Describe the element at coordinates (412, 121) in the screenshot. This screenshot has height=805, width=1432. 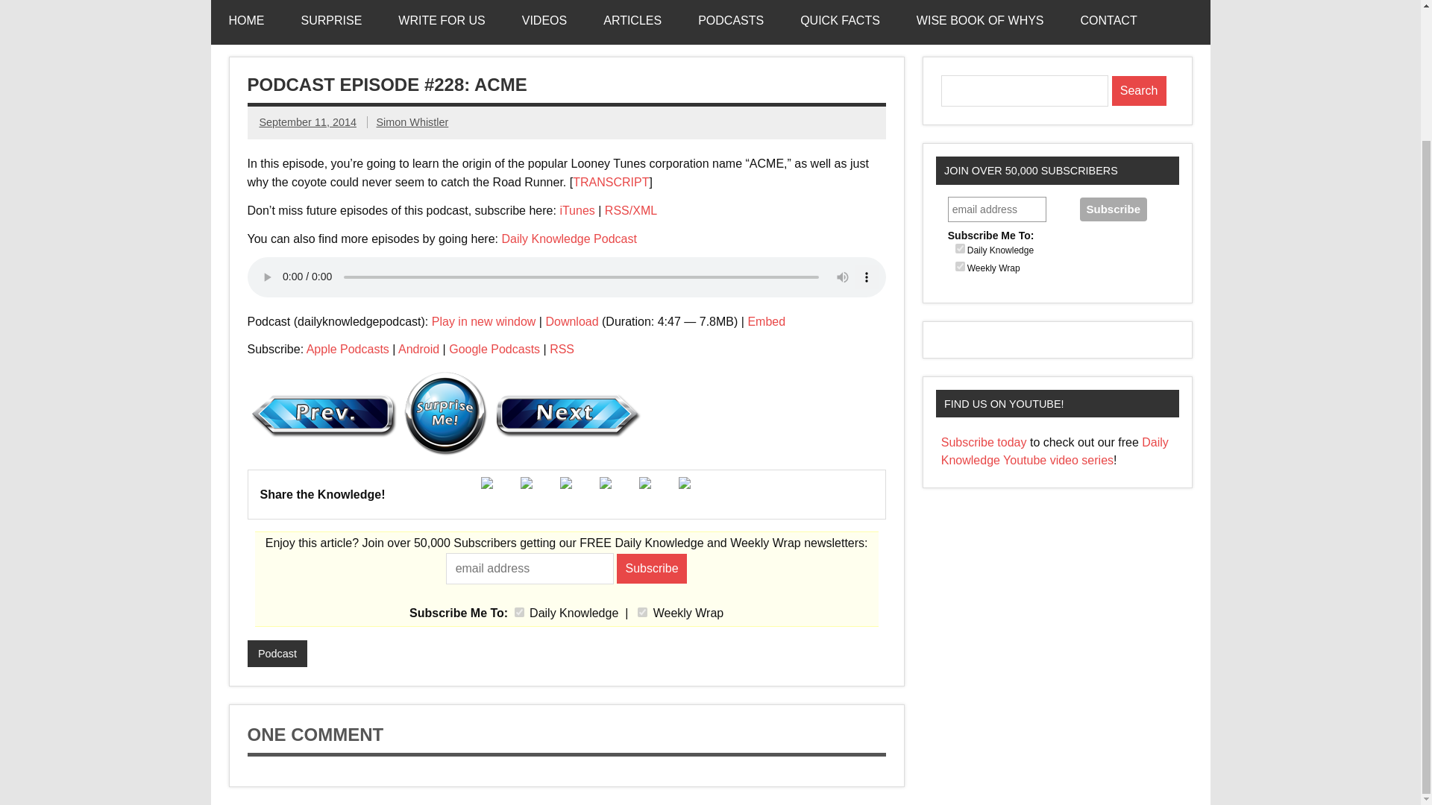
I see `View all posts by Simon Whistler` at that location.